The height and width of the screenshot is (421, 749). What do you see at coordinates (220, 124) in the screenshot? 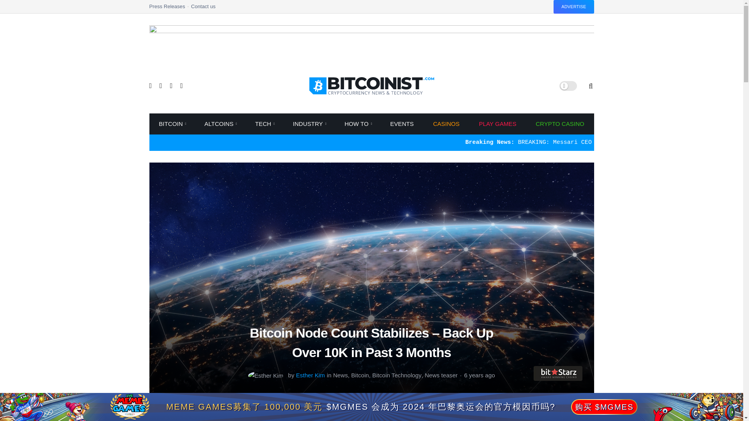
I see `ALTCOINS` at bounding box center [220, 124].